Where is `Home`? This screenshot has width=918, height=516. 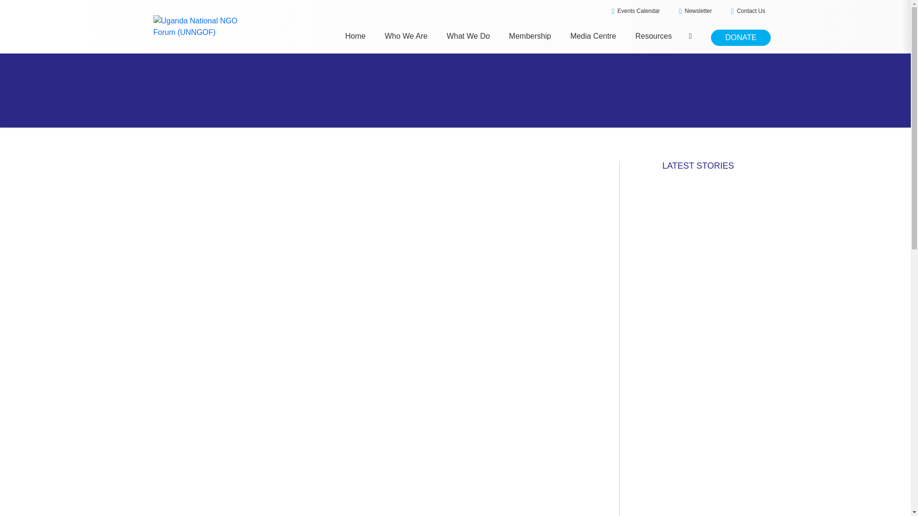
Home is located at coordinates (355, 36).